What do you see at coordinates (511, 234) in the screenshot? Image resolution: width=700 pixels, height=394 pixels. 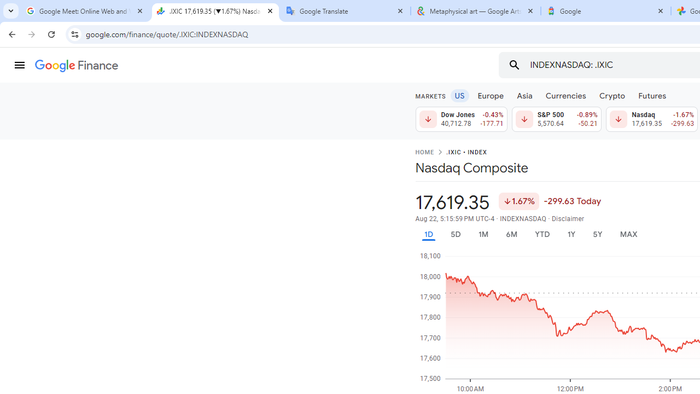 I see `6M` at bounding box center [511, 234].